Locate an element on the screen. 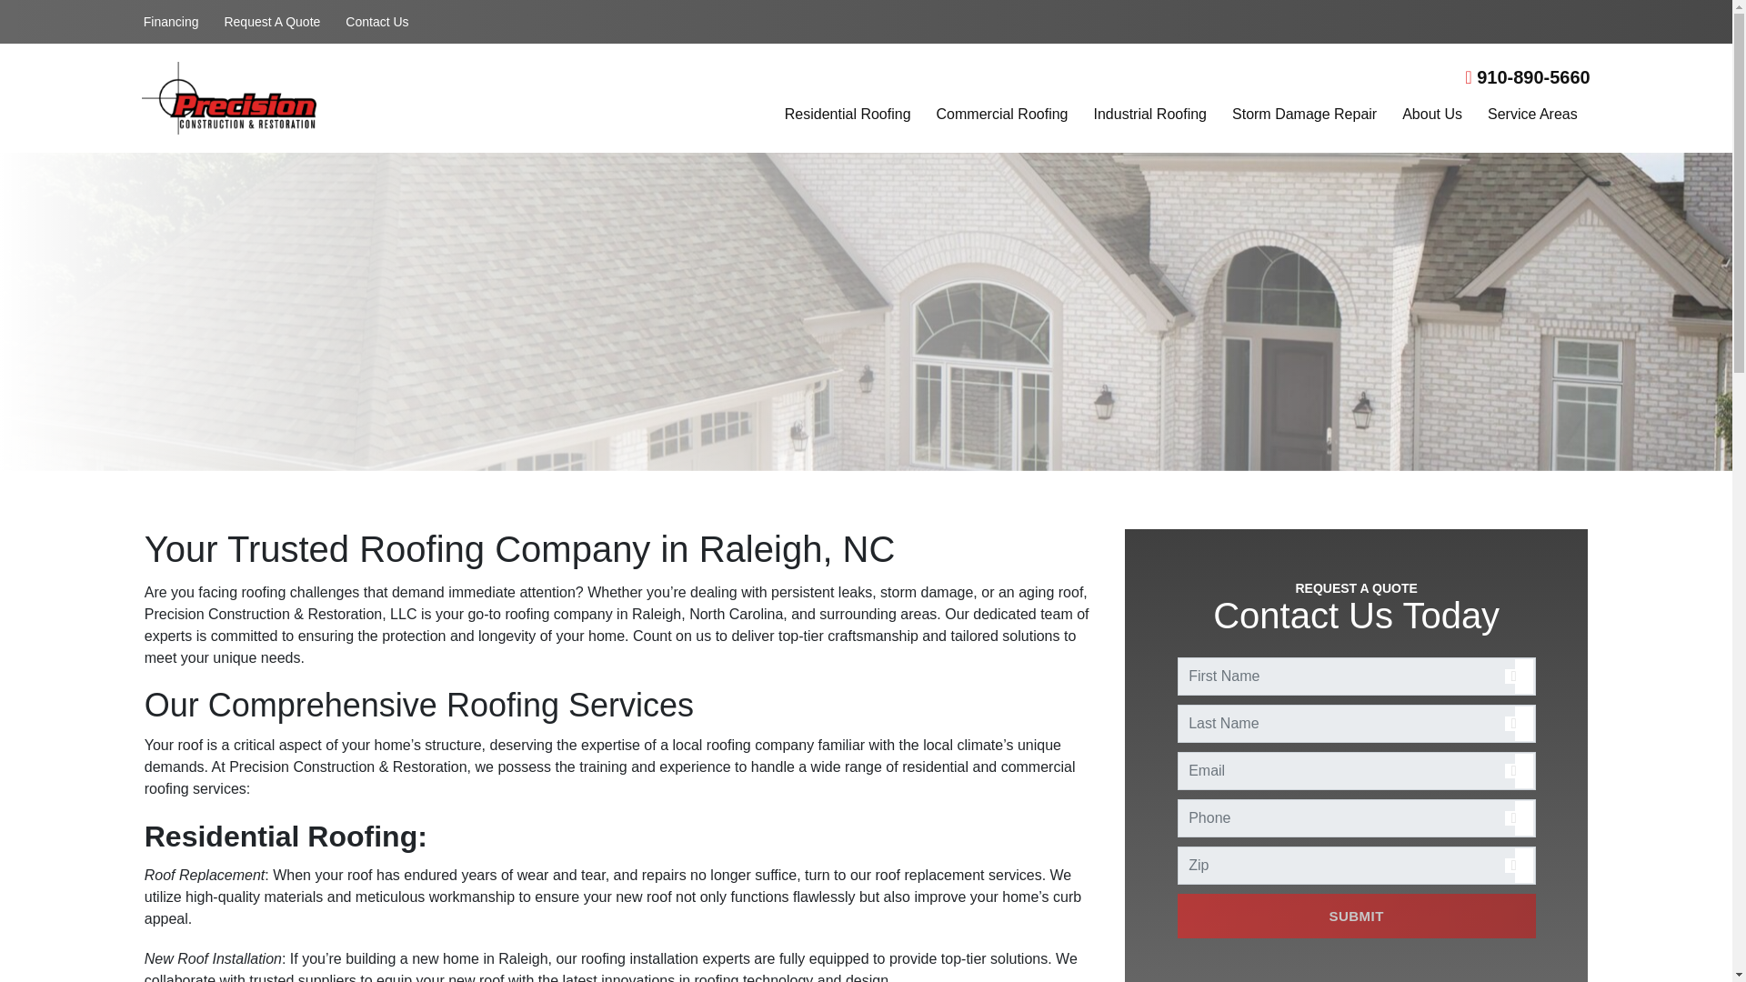 Image resolution: width=1746 pixels, height=982 pixels. Commercial Roofing is located at coordinates (1002, 116).